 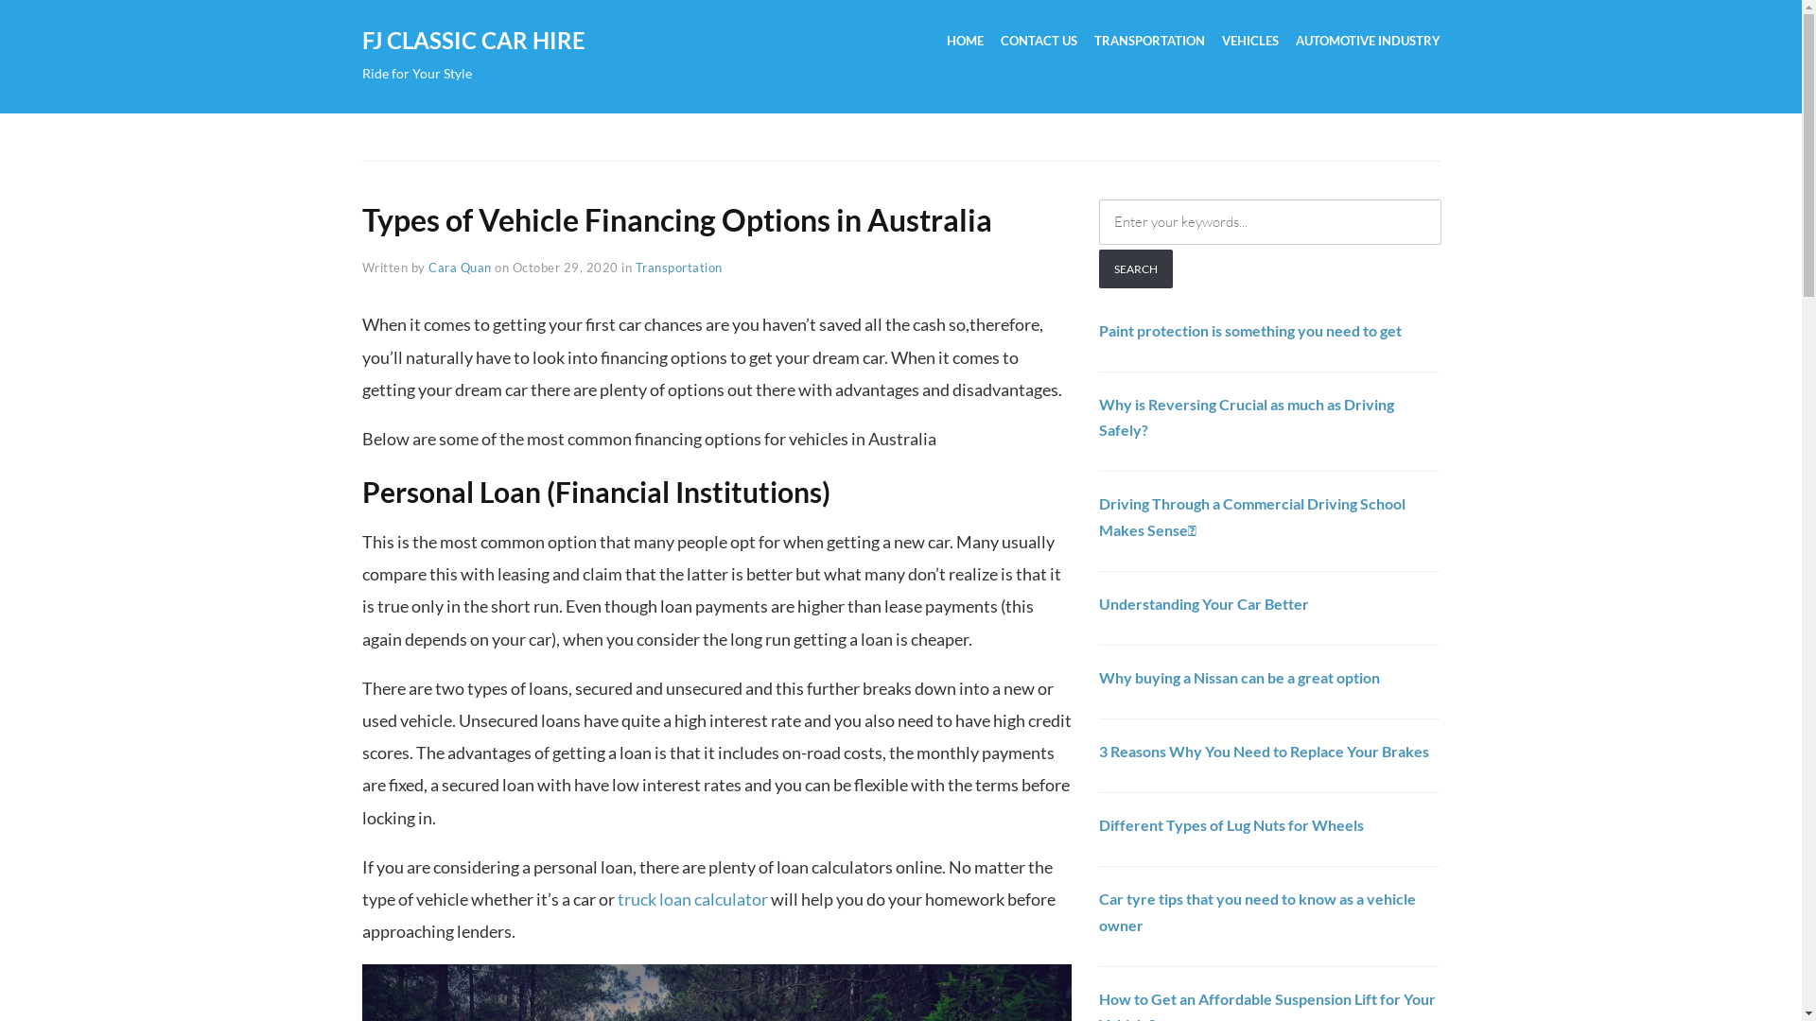 What do you see at coordinates (965, 42) in the screenshot?
I see `HOME` at bounding box center [965, 42].